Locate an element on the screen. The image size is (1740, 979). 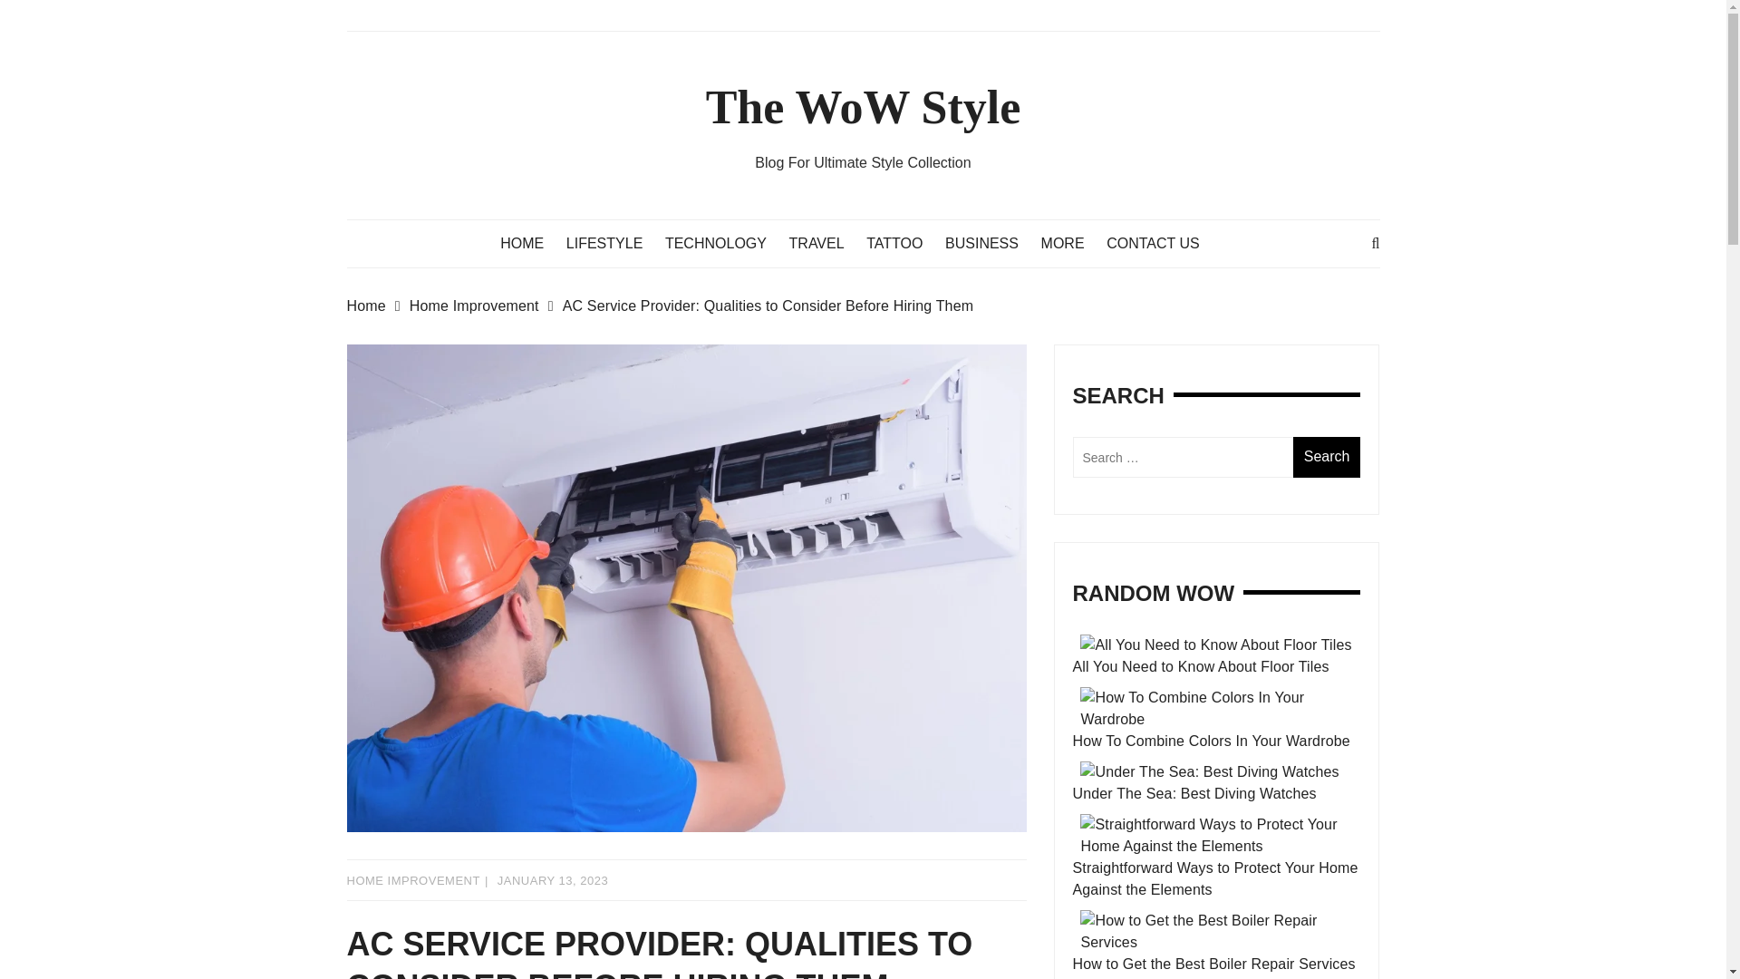
The WoW Style is located at coordinates (864, 107).